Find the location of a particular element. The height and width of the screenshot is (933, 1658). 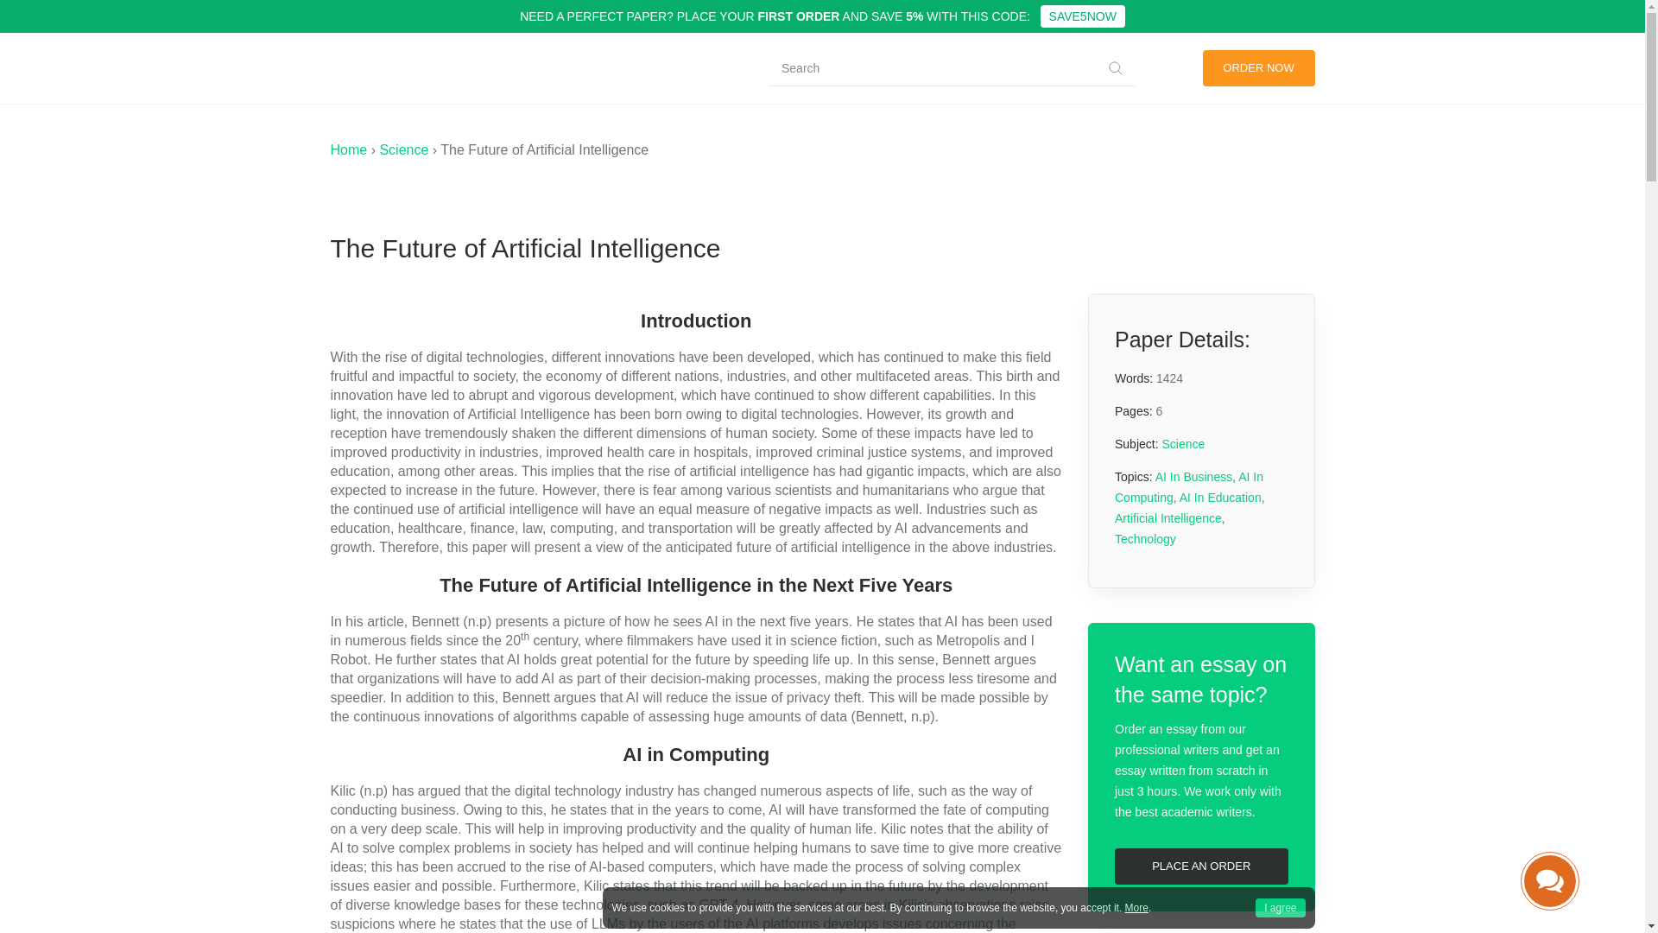

Science is located at coordinates (403, 150).